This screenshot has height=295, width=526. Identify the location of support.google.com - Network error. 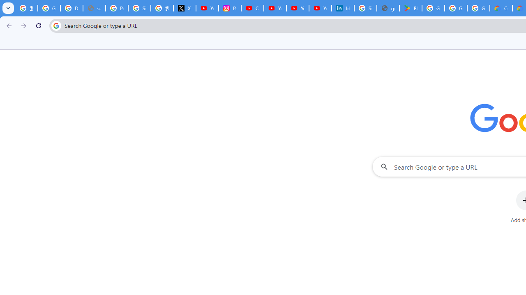
(95, 8).